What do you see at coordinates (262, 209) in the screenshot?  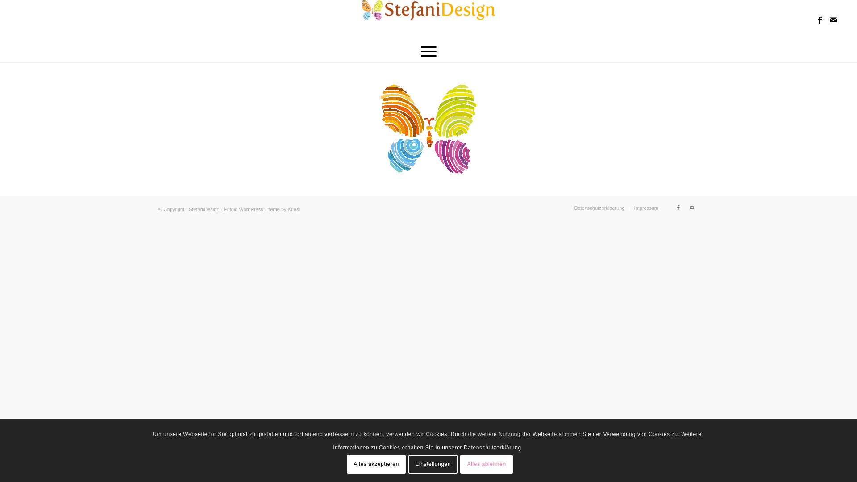 I see `Enfold WordPress Theme by Kriesi` at bounding box center [262, 209].